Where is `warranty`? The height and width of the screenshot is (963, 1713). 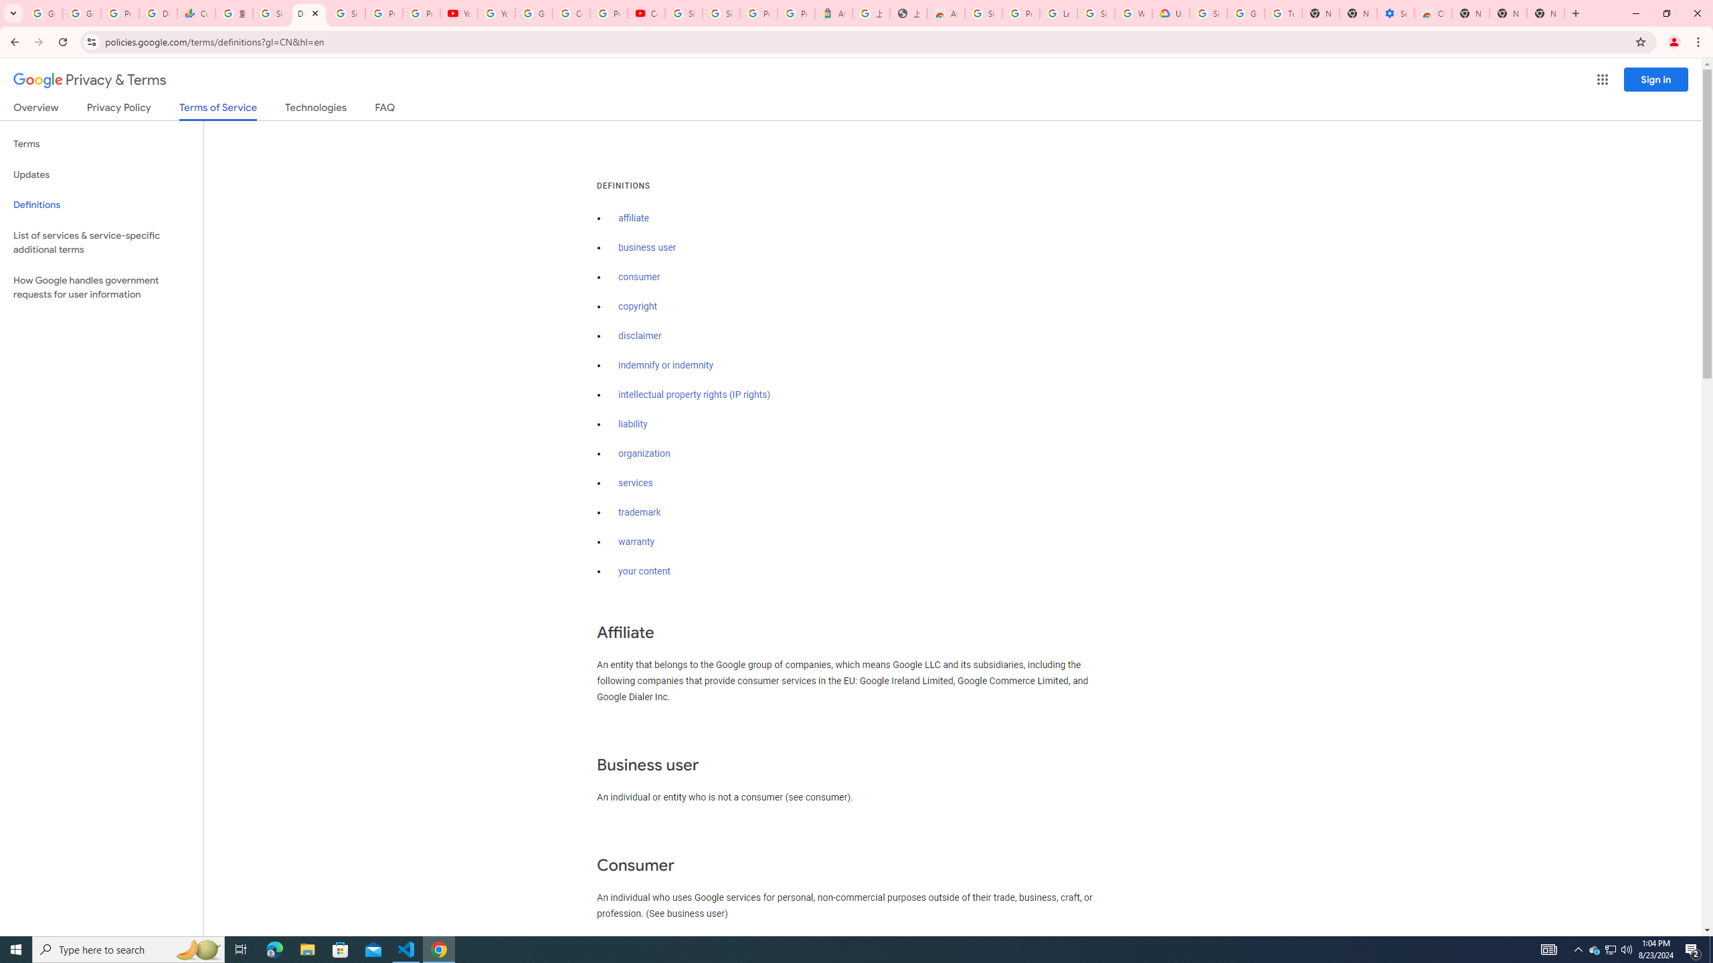
warranty is located at coordinates (636, 542).